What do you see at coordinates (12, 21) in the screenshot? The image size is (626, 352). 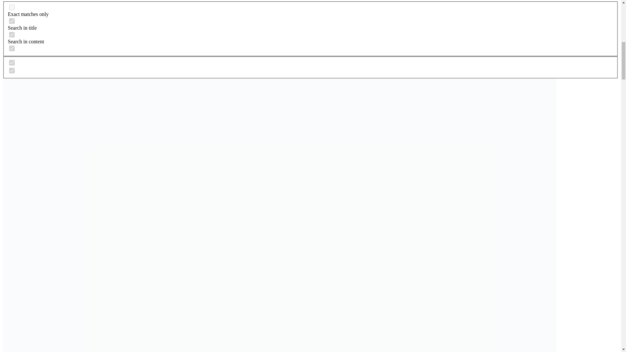 I see `title` at bounding box center [12, 21].